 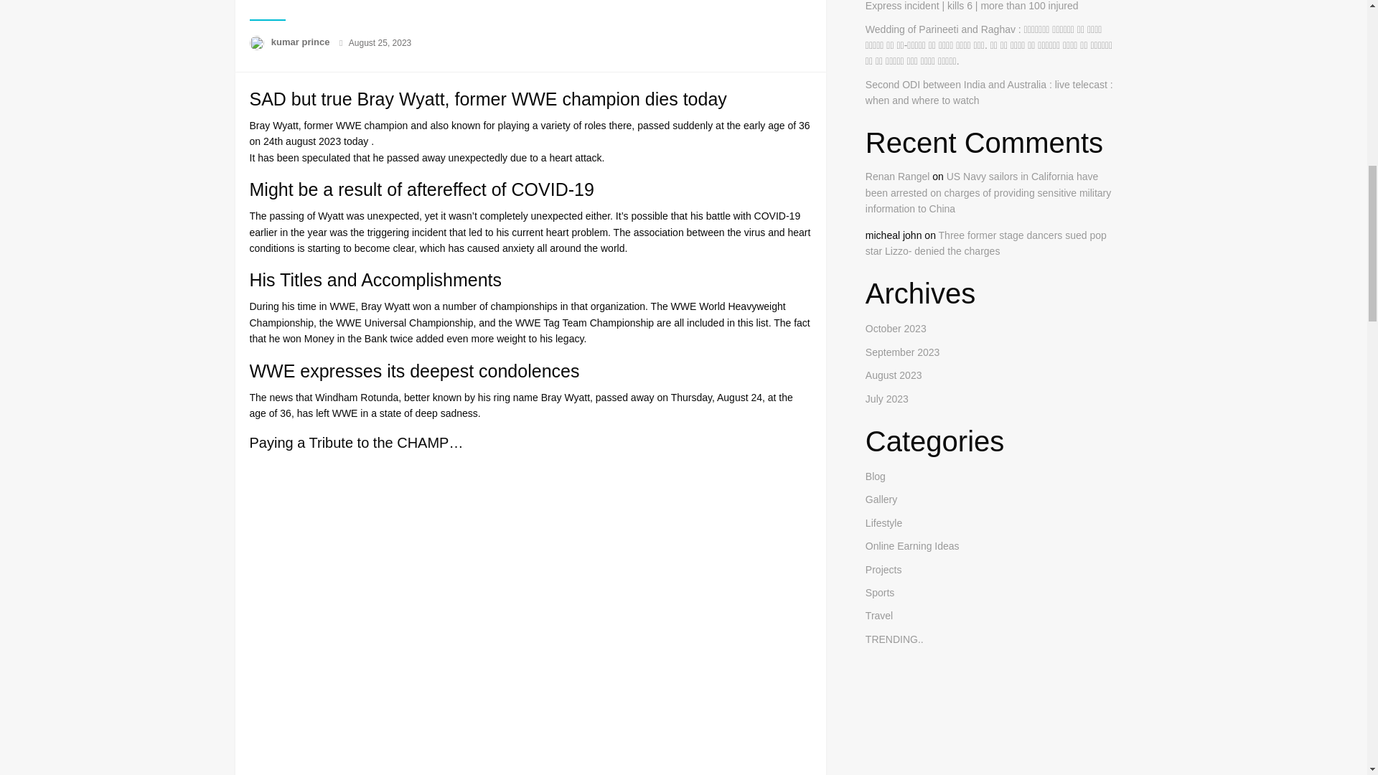 What do you see at coordinates (301, 42) in the screenshot?
I see `kumar prince` at bounding box center [301, 42].